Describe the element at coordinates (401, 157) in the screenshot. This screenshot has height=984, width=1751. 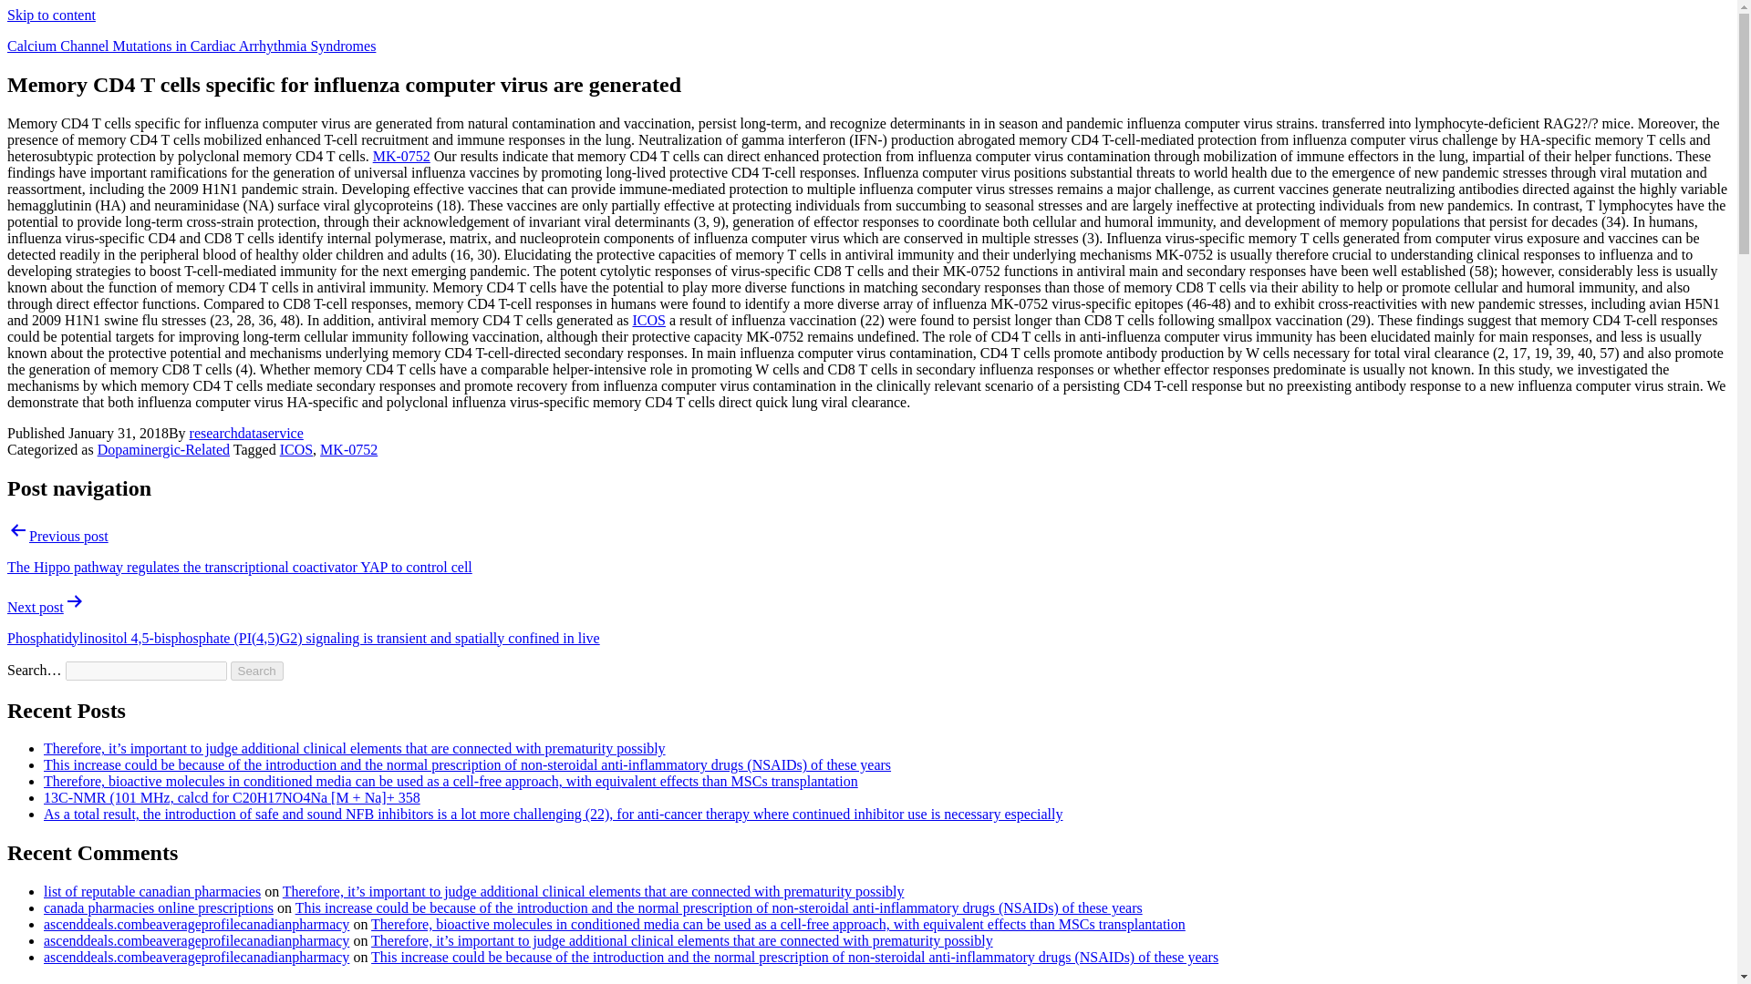
I see `MK-0752` at that location.